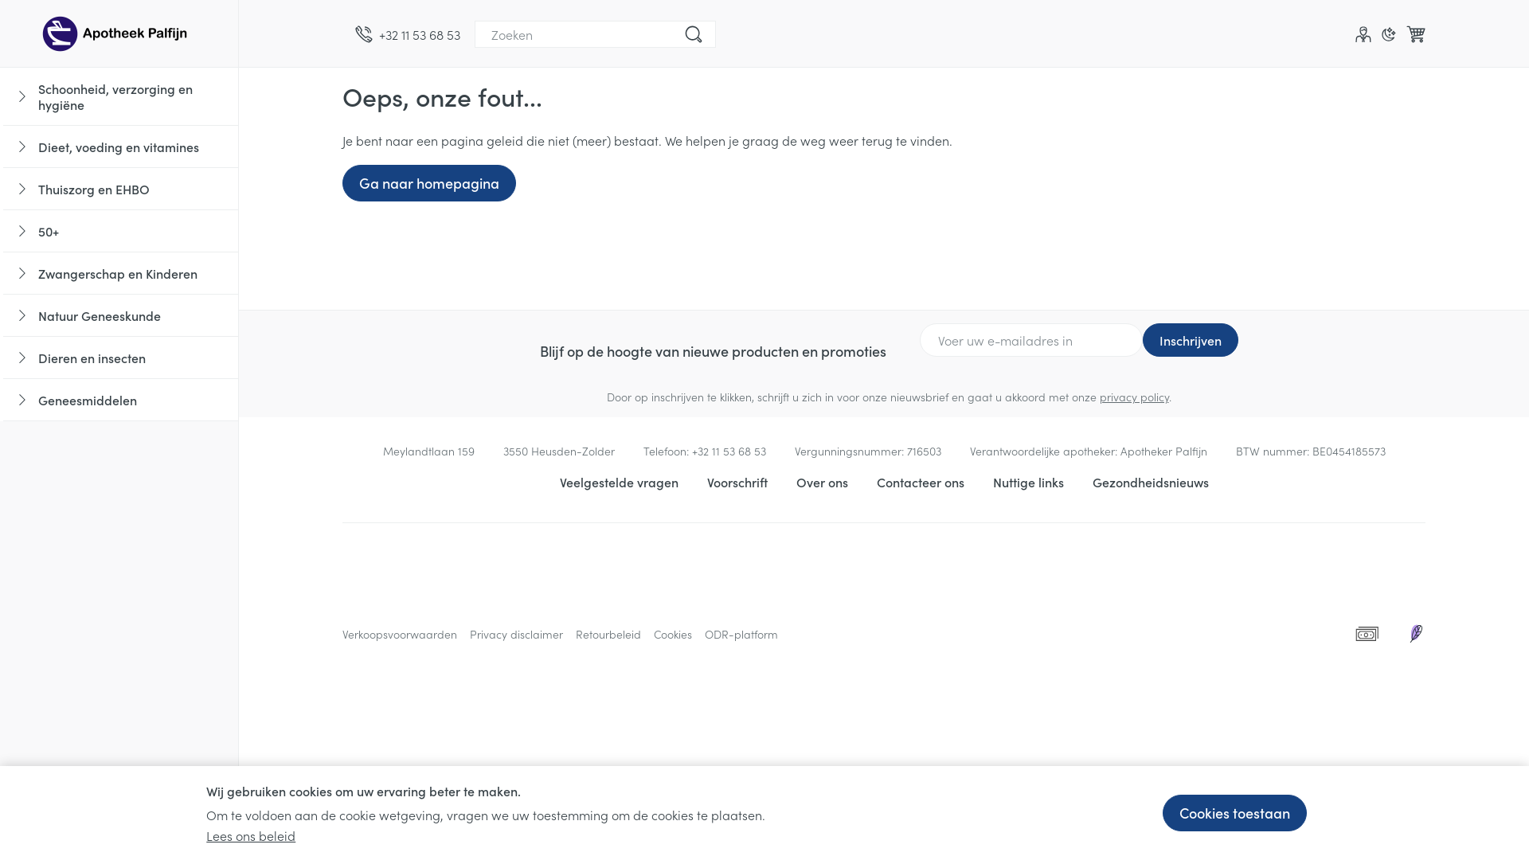 This screenshot has width=1529, height=860. Describe the element at coordinates (121, 147) in the screenshot. I see `Dieet, voeding en vitamines` at that location.